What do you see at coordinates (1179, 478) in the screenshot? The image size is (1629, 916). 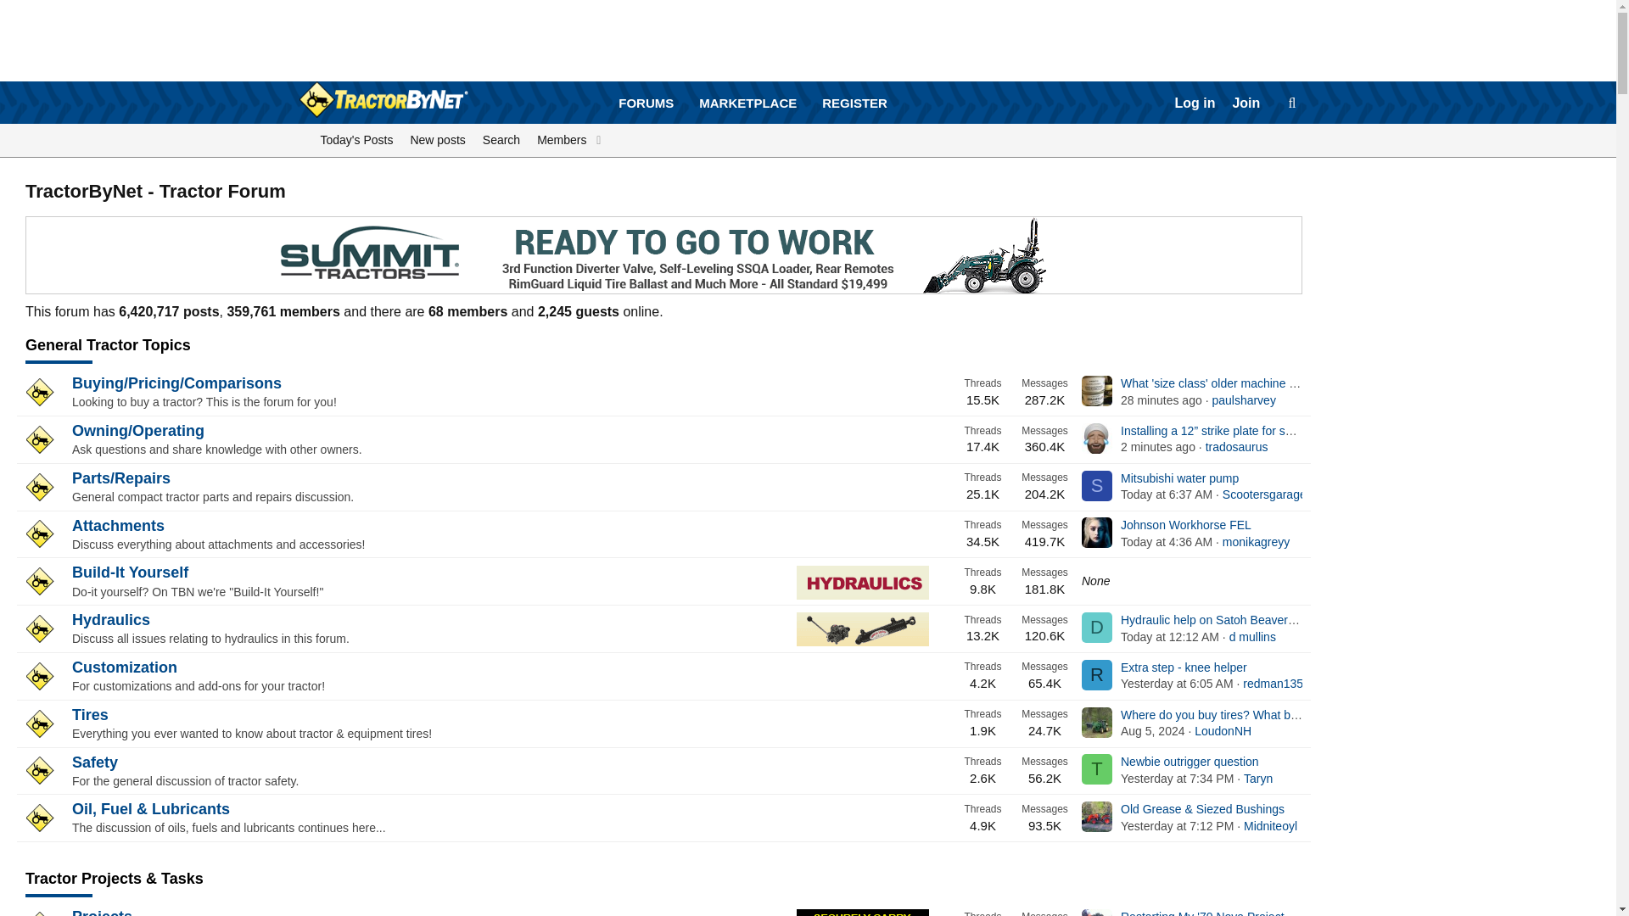 I see `Mitsubishi water pump` at bounding box center [1179, 478].